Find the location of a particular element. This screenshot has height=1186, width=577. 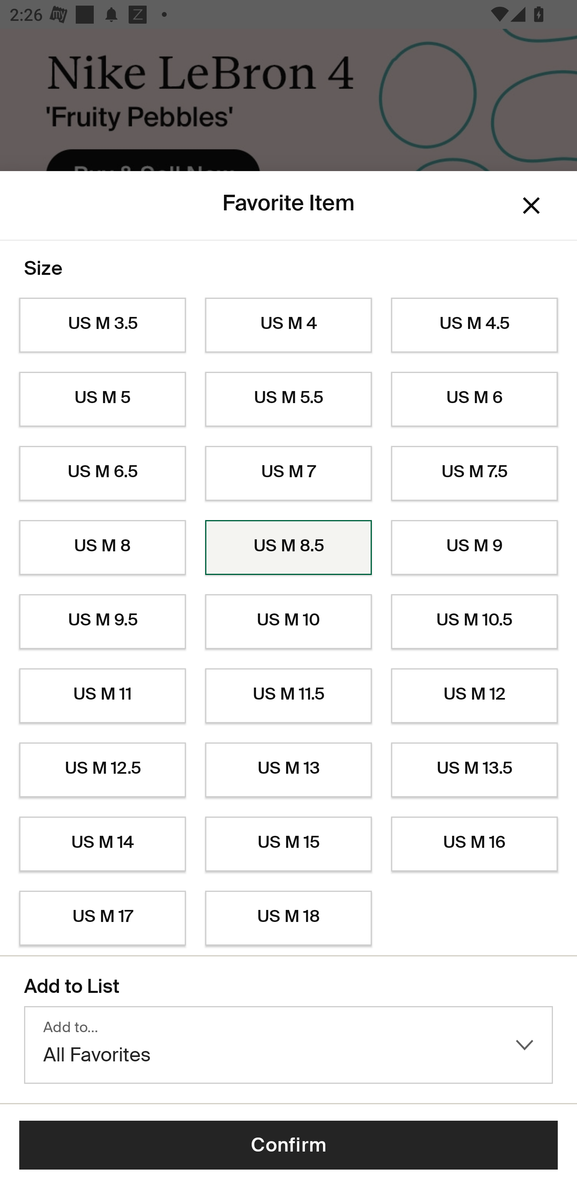

US M 4 is located at coordinates (288, 325).